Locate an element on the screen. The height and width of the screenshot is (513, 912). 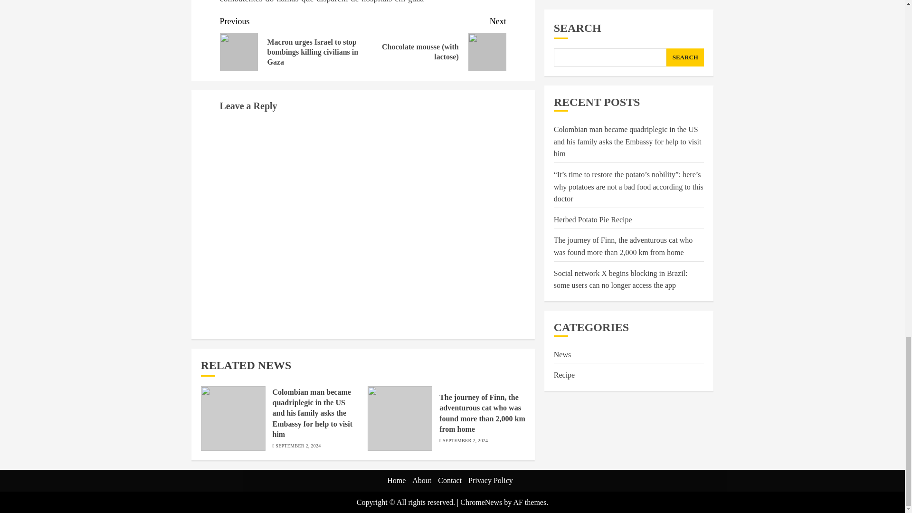
SEPTEMBER 2, 2024 is located at coordinates (298, 446).